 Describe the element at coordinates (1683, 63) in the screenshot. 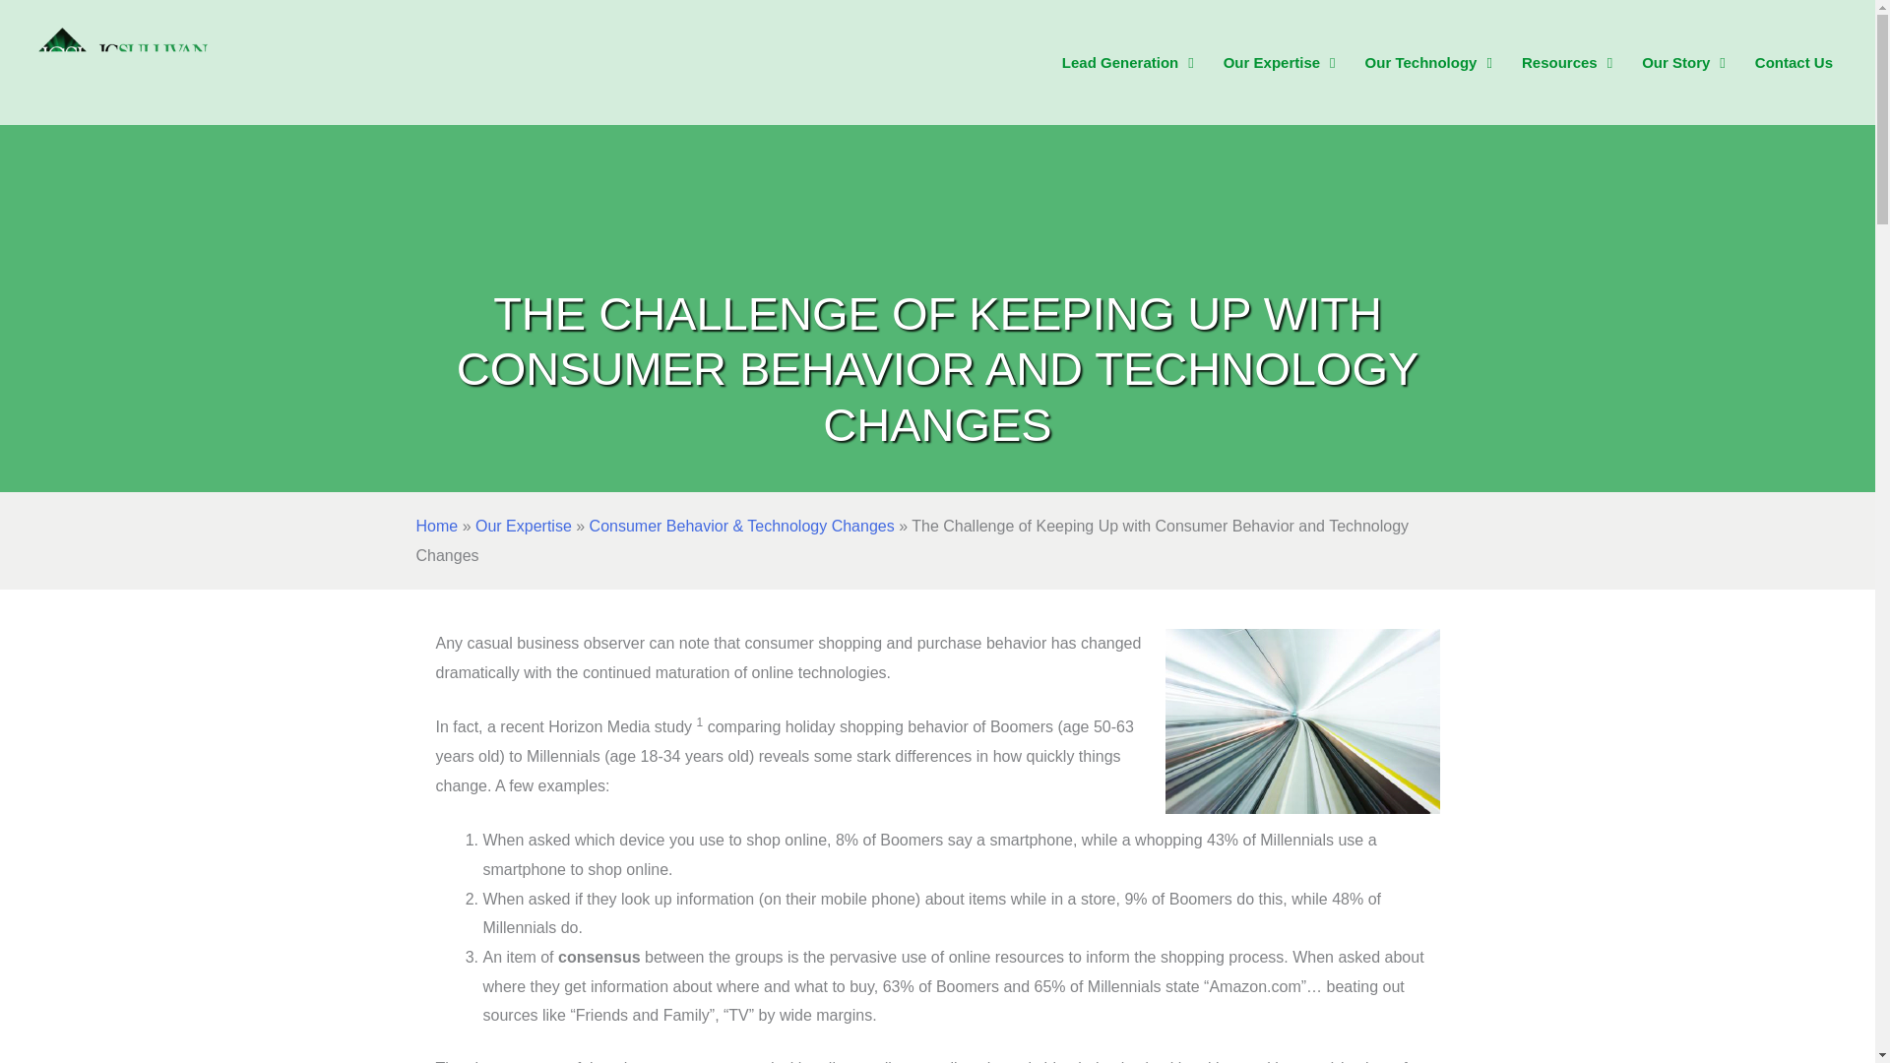

I see `Our Story` at that location.